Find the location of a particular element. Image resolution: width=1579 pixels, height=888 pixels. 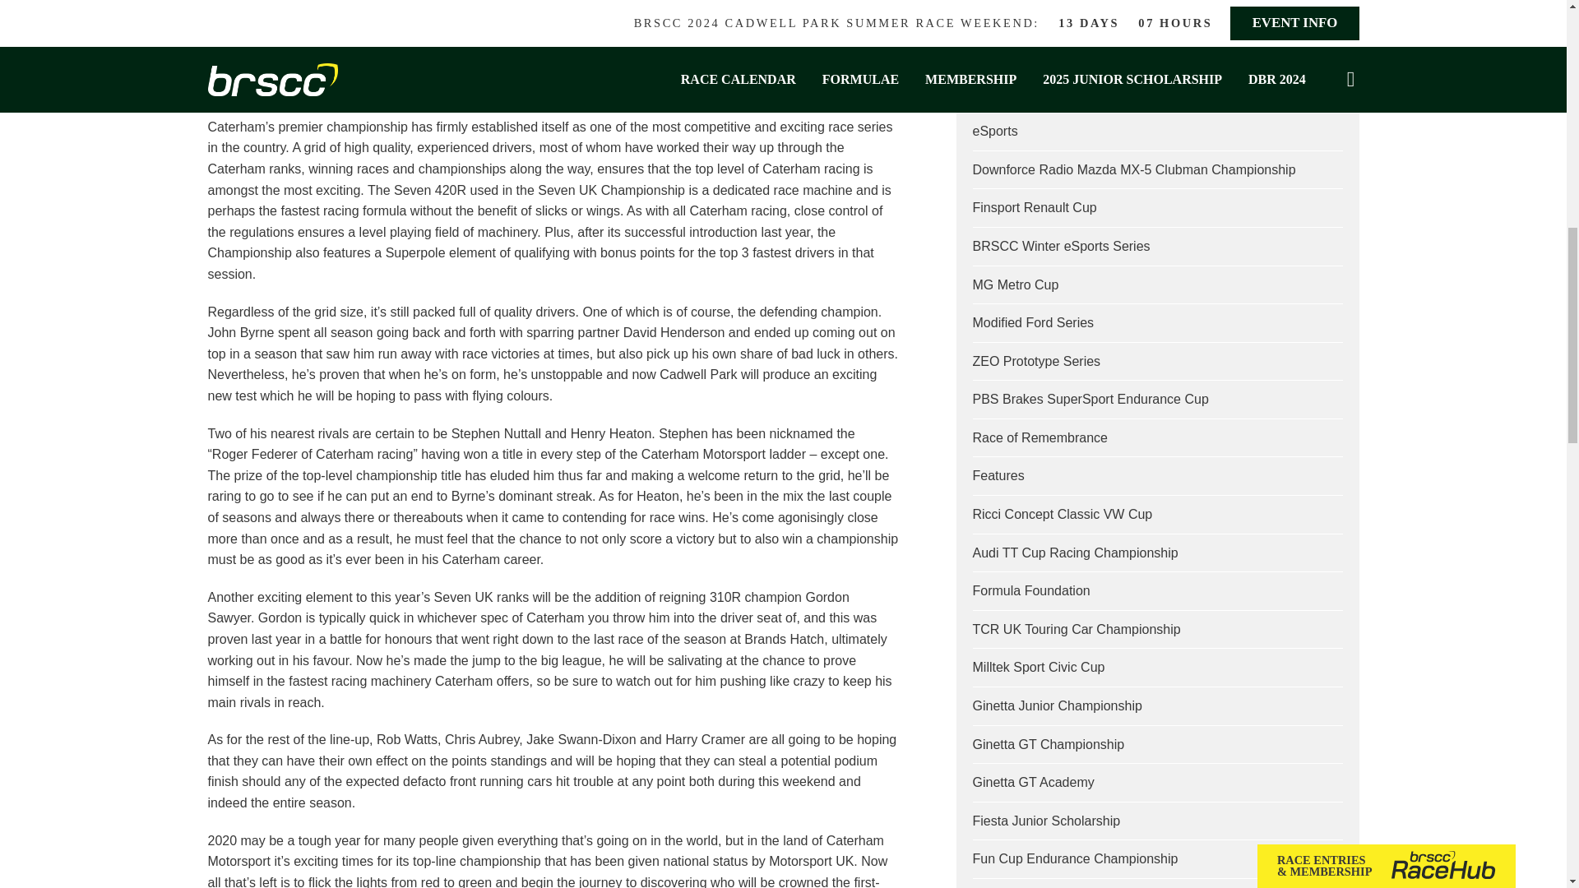

Finsport Renault Cup is located at coordinates (1034, 207).